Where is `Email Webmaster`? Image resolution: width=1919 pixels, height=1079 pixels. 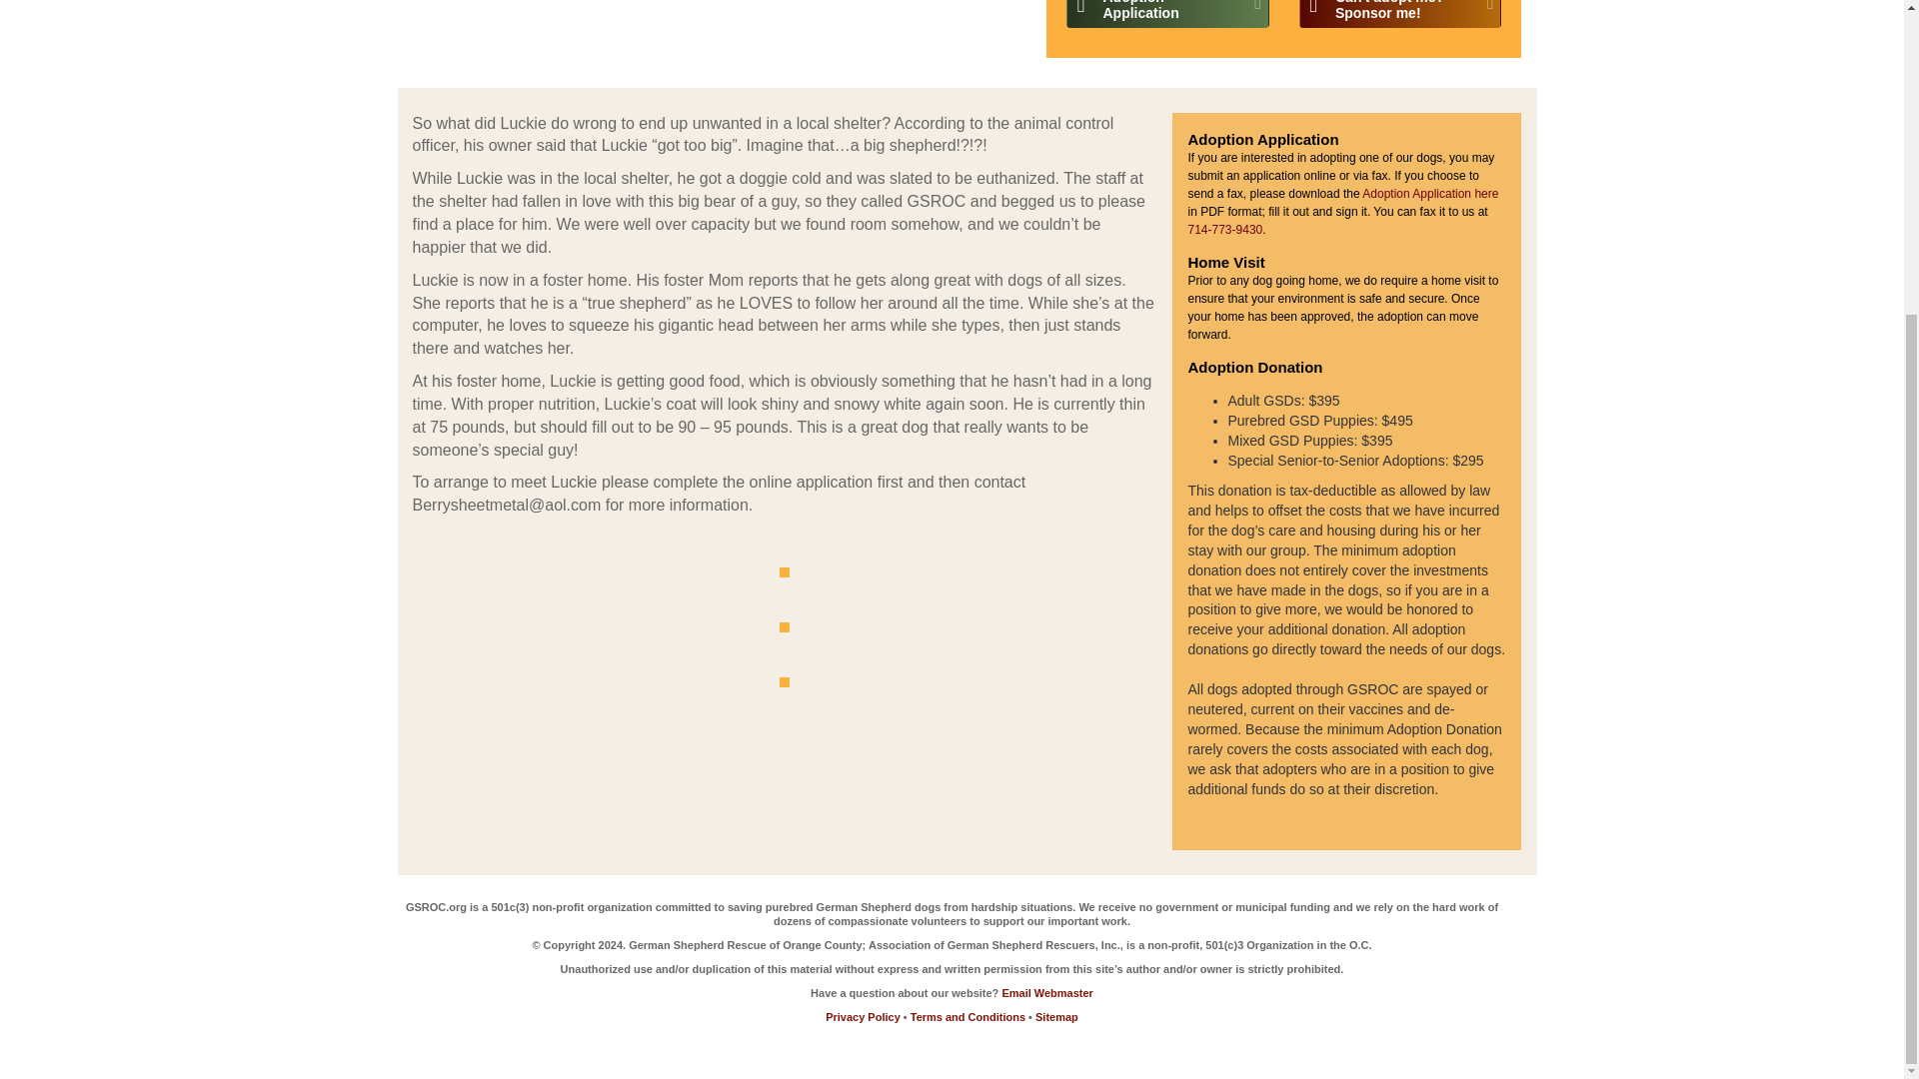
Email Webmaster is located at coordinates (1047, 993).